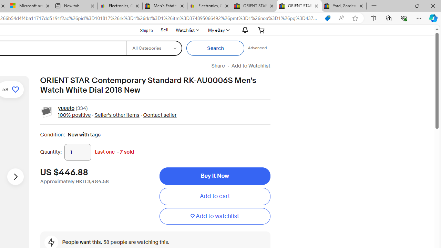 This screenshot has height=248, width=441. What do you see at coordinates (15, 176) in the screenshot?
I see `Next image - Item images thumbnails` at bounding box center [15, 176].